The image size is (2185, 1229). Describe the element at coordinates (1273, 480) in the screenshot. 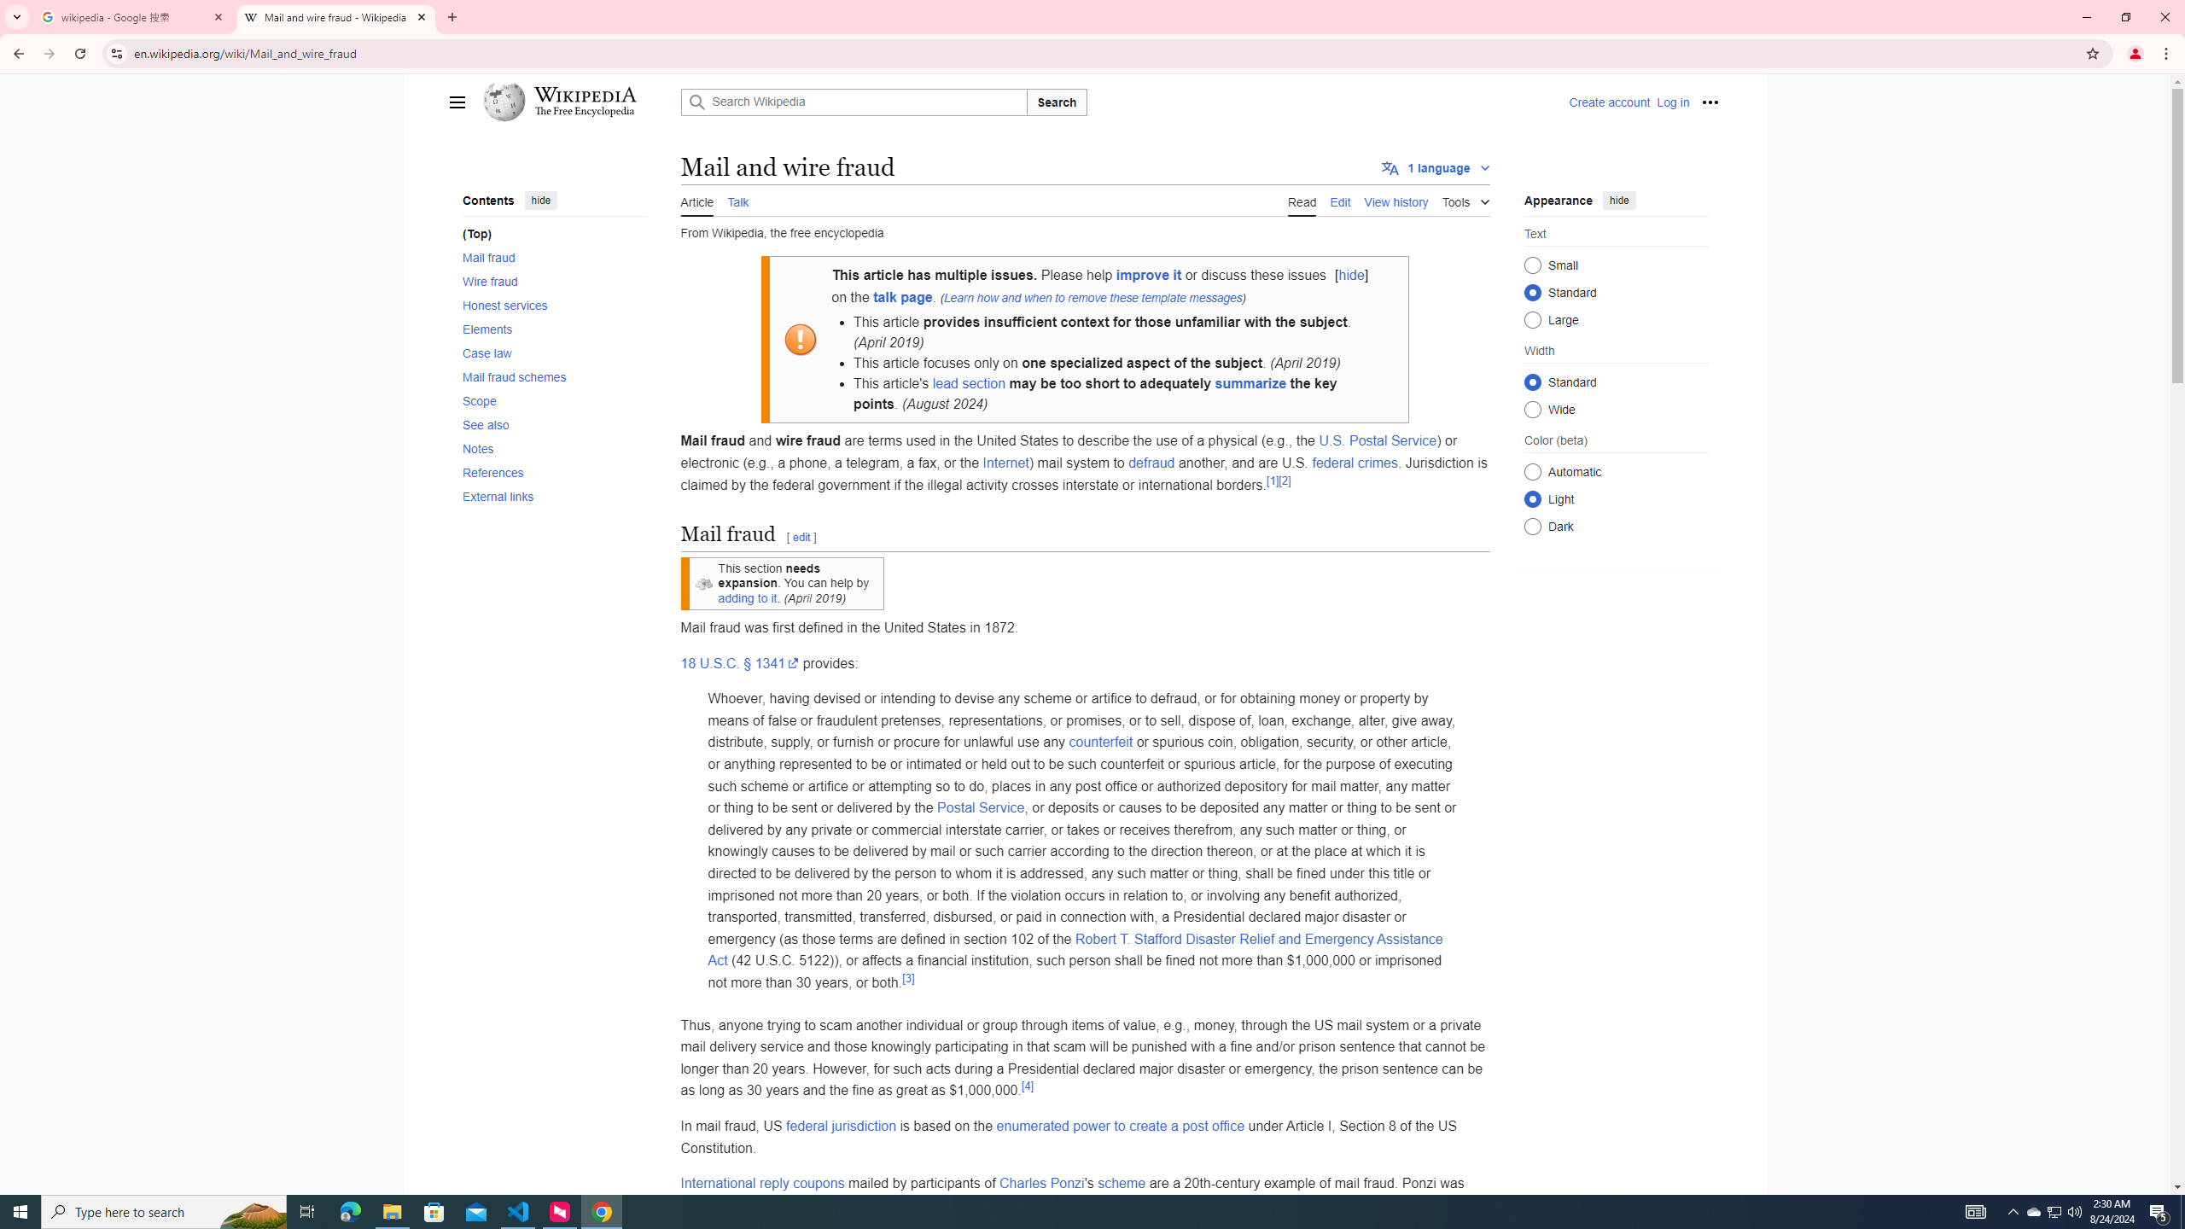

I see `[1]` at that location.